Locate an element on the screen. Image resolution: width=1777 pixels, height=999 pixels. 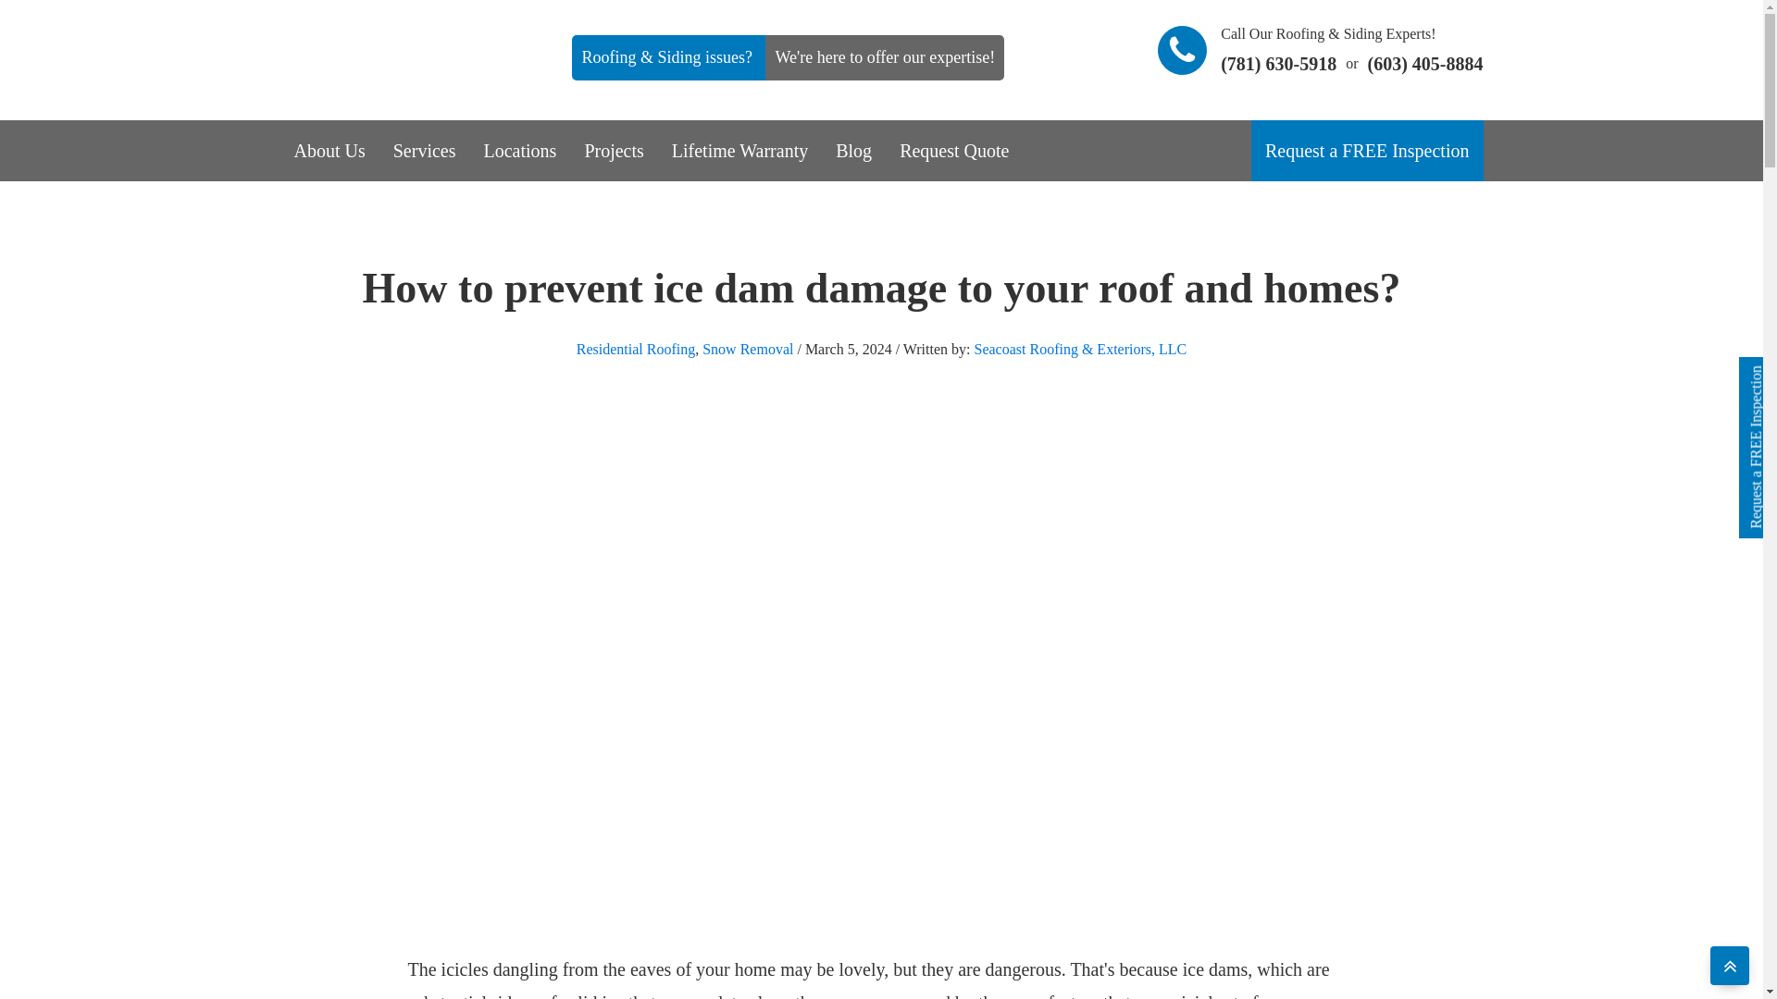
Services is located at coordinates (425, 150).